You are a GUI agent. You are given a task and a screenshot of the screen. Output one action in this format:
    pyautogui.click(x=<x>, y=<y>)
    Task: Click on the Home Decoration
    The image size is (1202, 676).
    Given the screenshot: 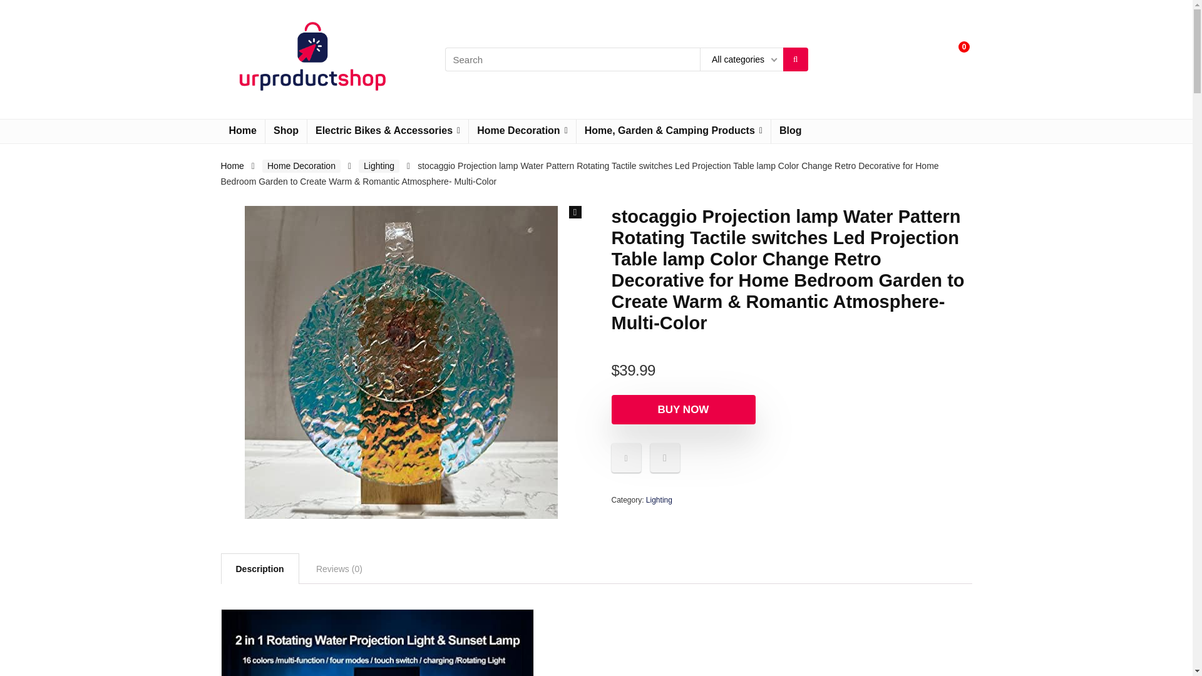 What is the action you would take?
    pyautogui.click(x=522, y=131)
    